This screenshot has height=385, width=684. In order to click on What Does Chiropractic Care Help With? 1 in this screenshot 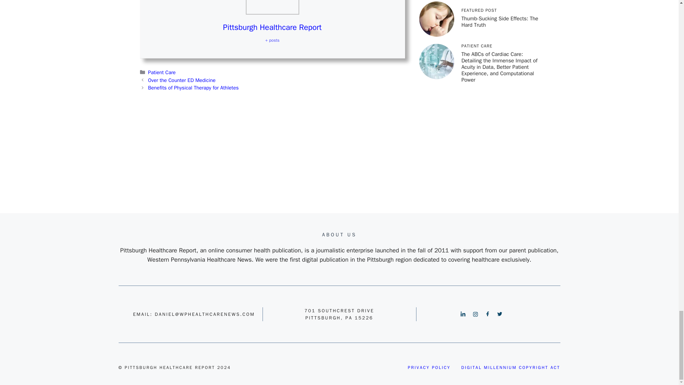, I will do `click(272, 7)`.